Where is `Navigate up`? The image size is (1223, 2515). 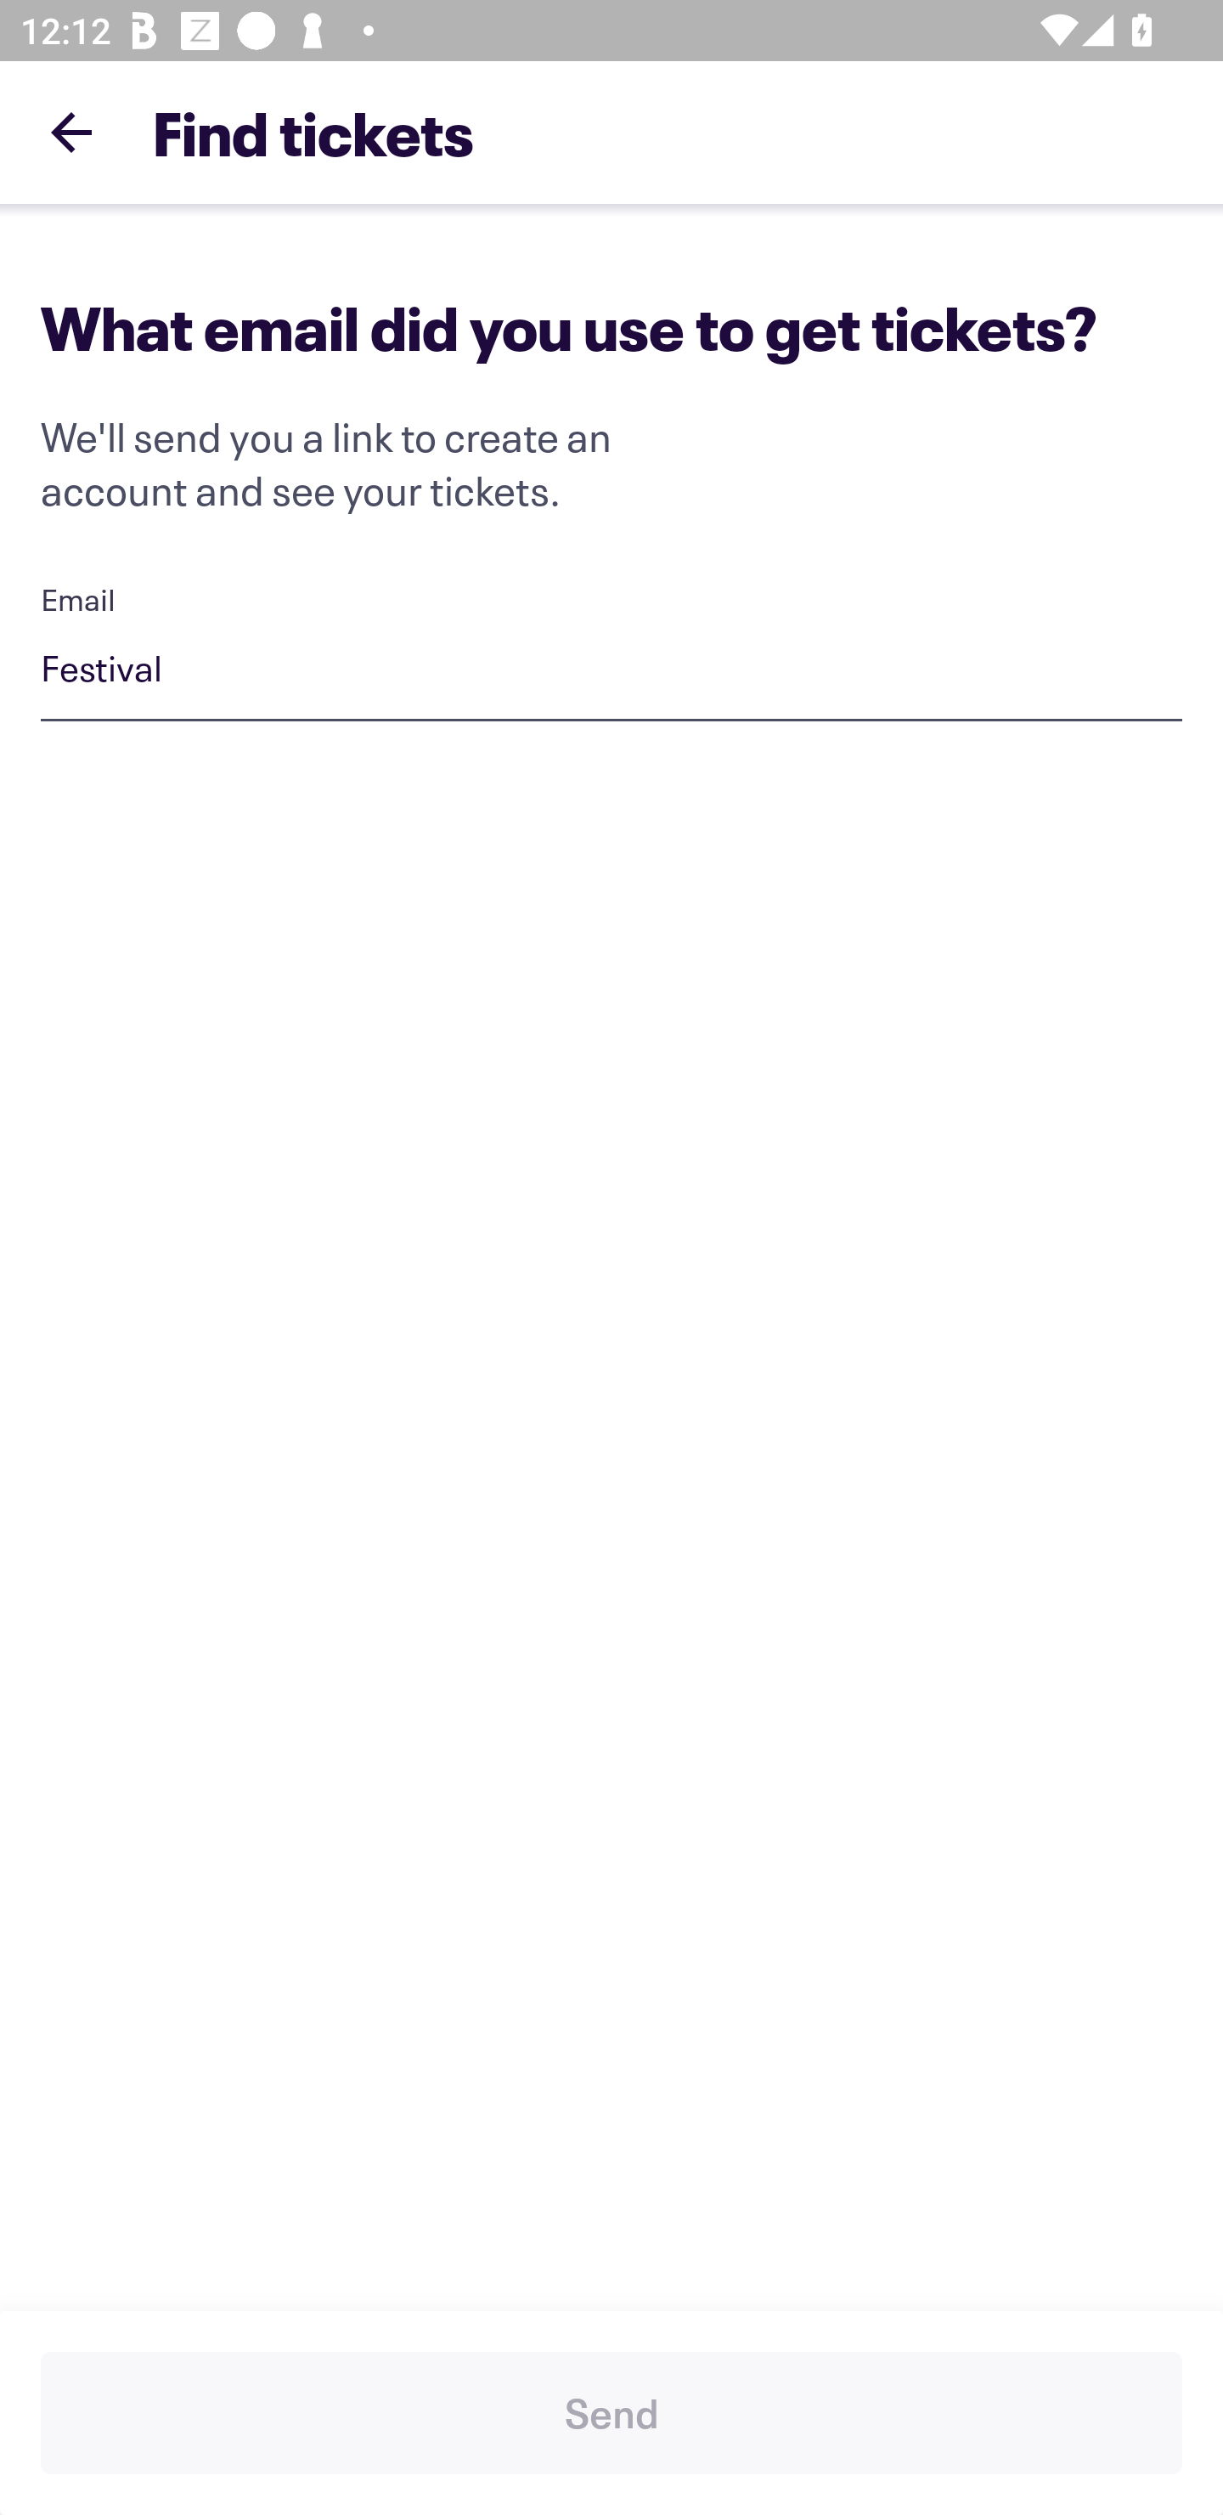 Navigate up is located at coordinates (71, 132).